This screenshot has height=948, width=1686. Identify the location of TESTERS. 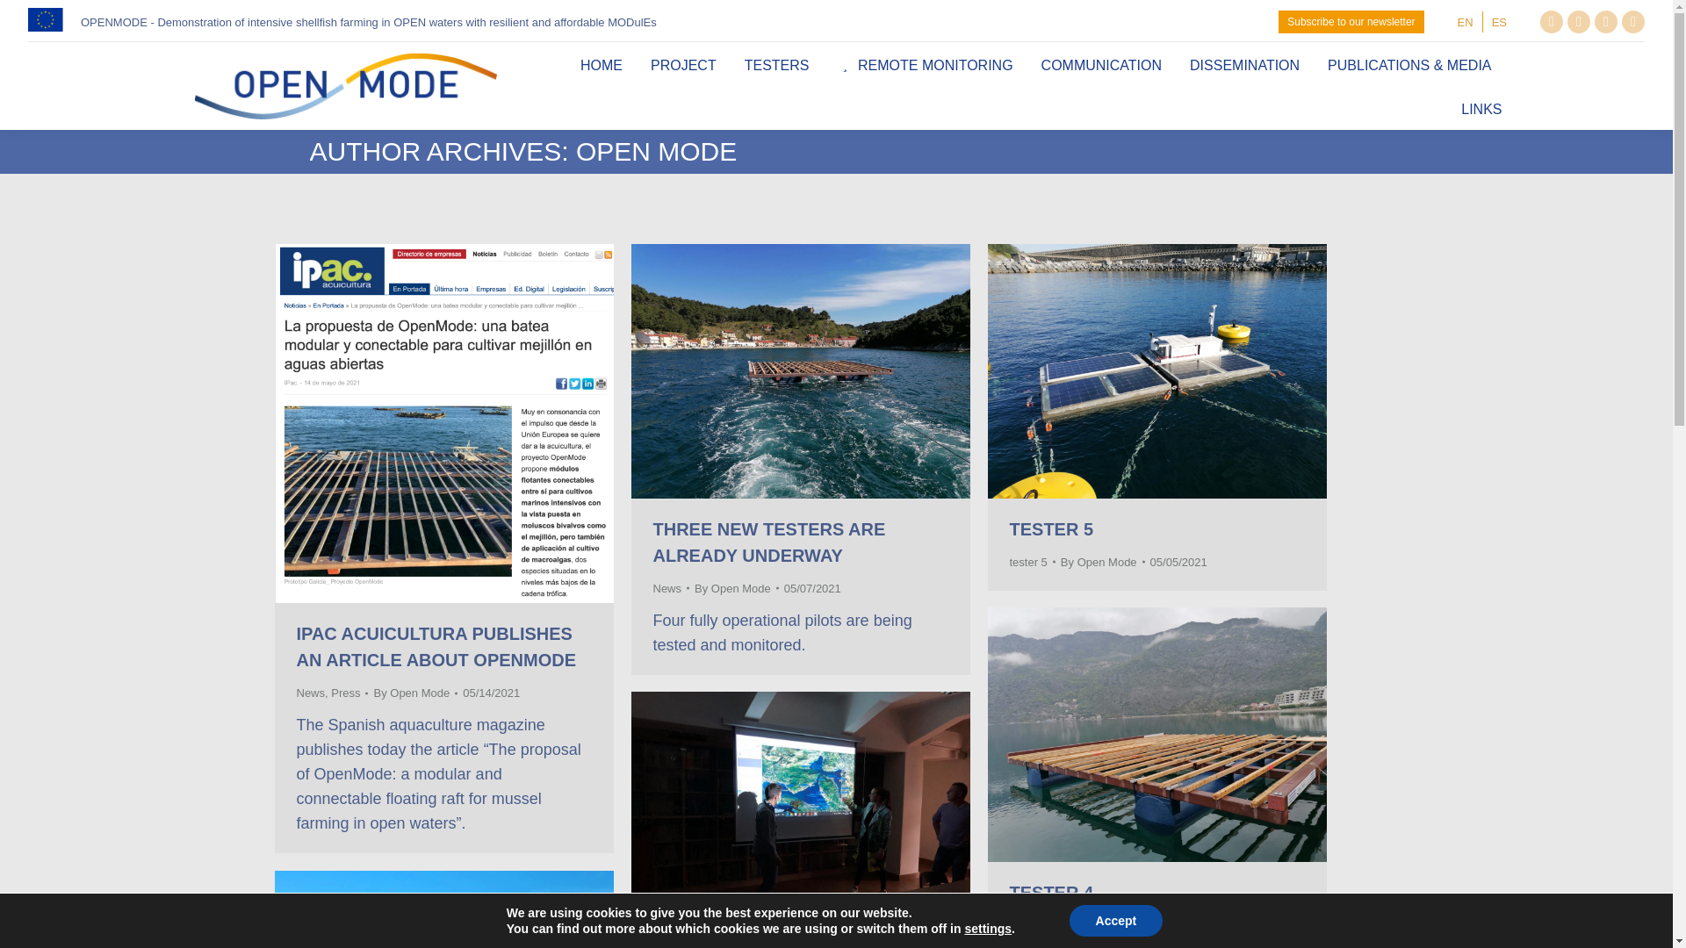
(776, 63).